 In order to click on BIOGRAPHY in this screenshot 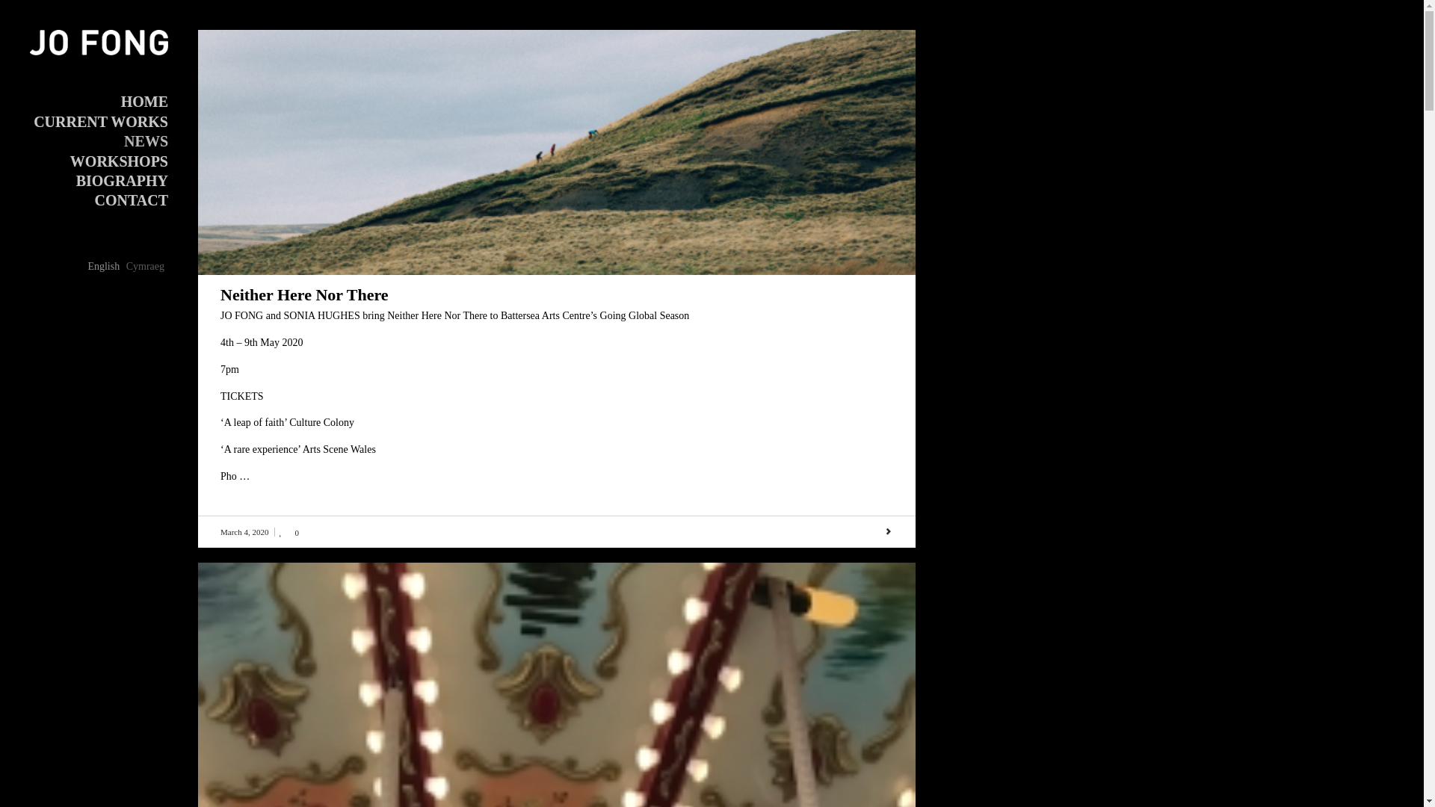, I will do `click(121, 179)`.